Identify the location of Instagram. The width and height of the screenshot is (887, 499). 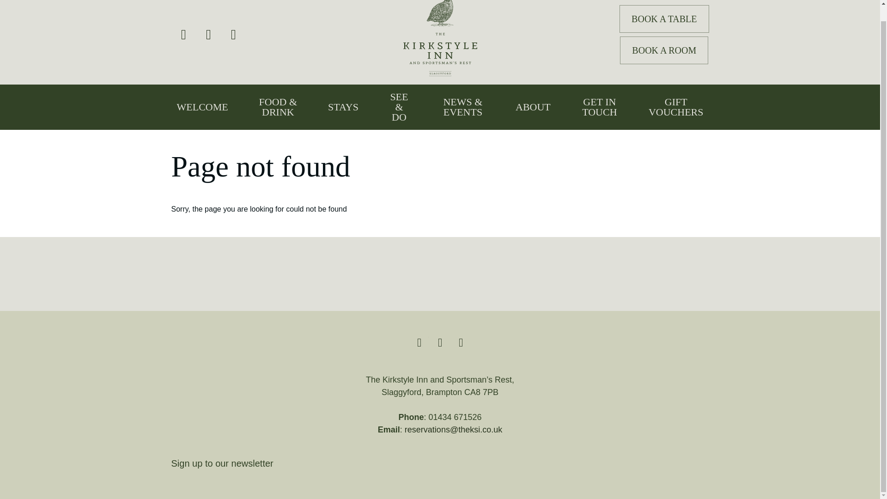
(209, 34).